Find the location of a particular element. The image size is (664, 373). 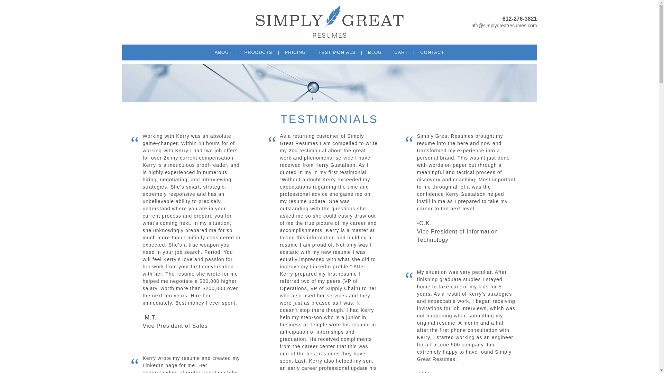

TESTIMONIALS is located at coordinates (337, 52).